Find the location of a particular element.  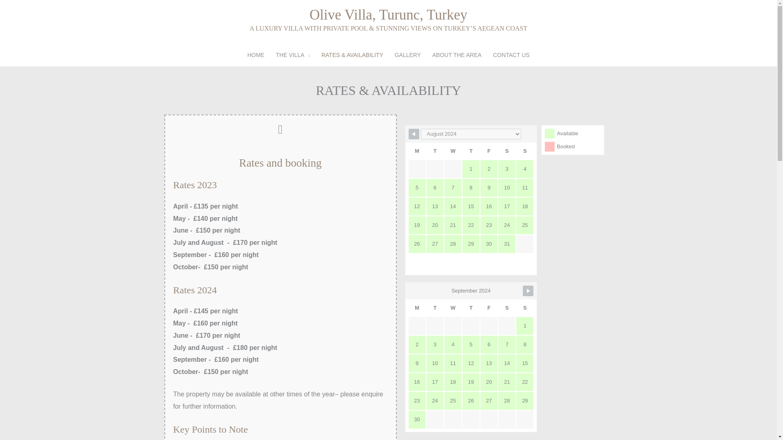

CONTACT US is located at coordinates (511, 55).